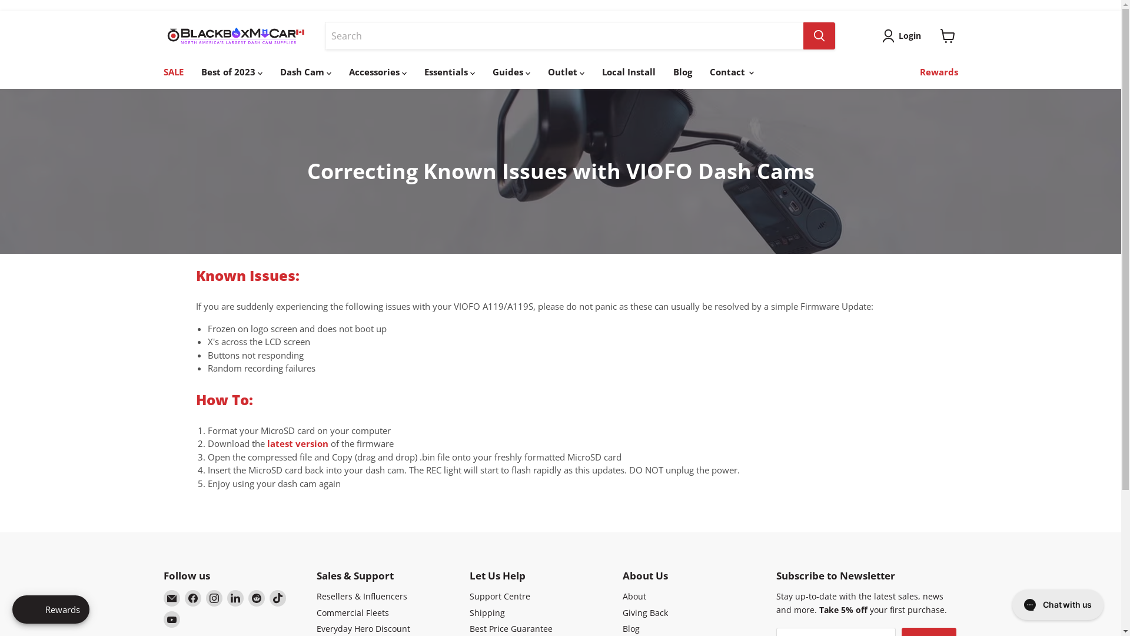 The width and height of the screenshot is (1130, 636). I want to click on Everyday Hero Discount, so click(364, 629).